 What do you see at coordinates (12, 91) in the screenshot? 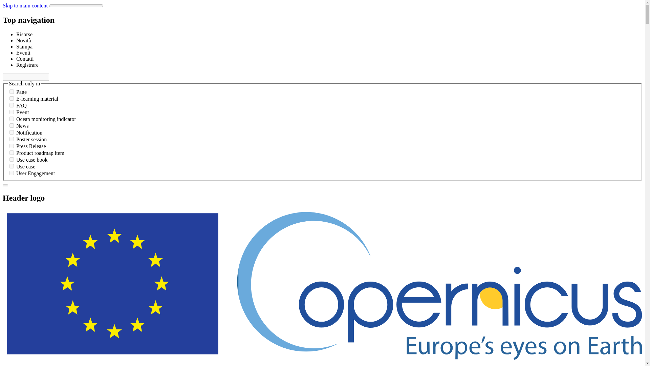
I see `page` at bounding box center [12, 91].